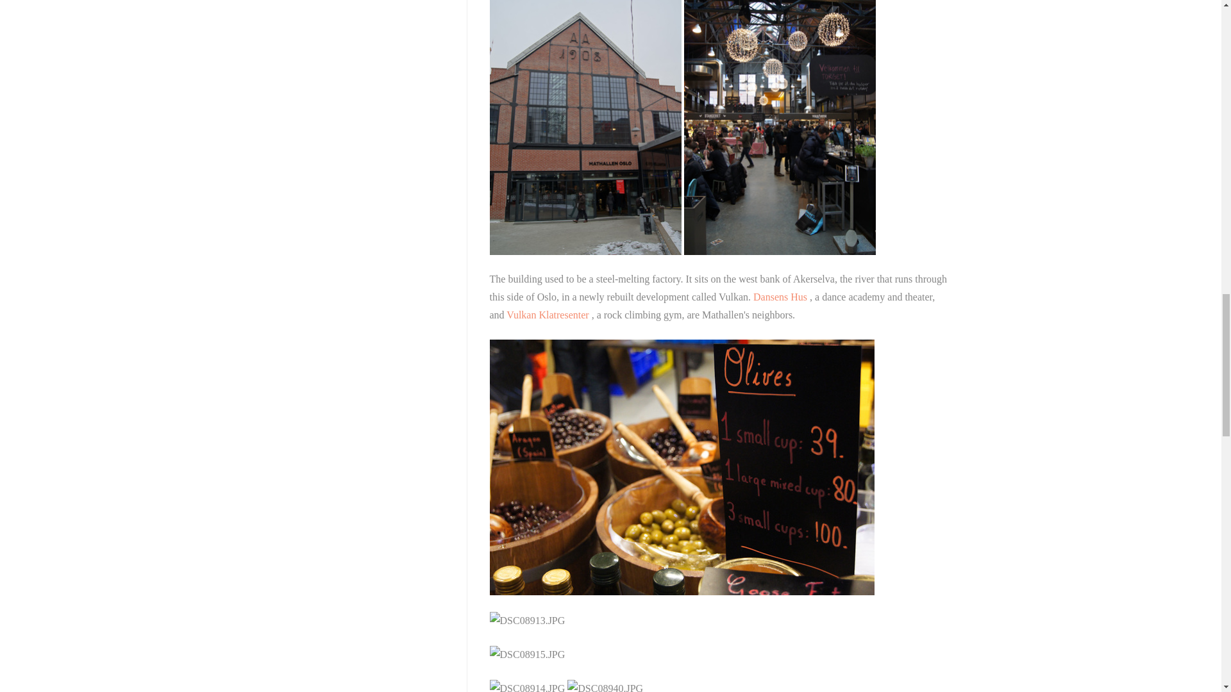 The width and height of the screenshot is (1231, 692). I want to click on Dansens Hus, so click(782, 296).